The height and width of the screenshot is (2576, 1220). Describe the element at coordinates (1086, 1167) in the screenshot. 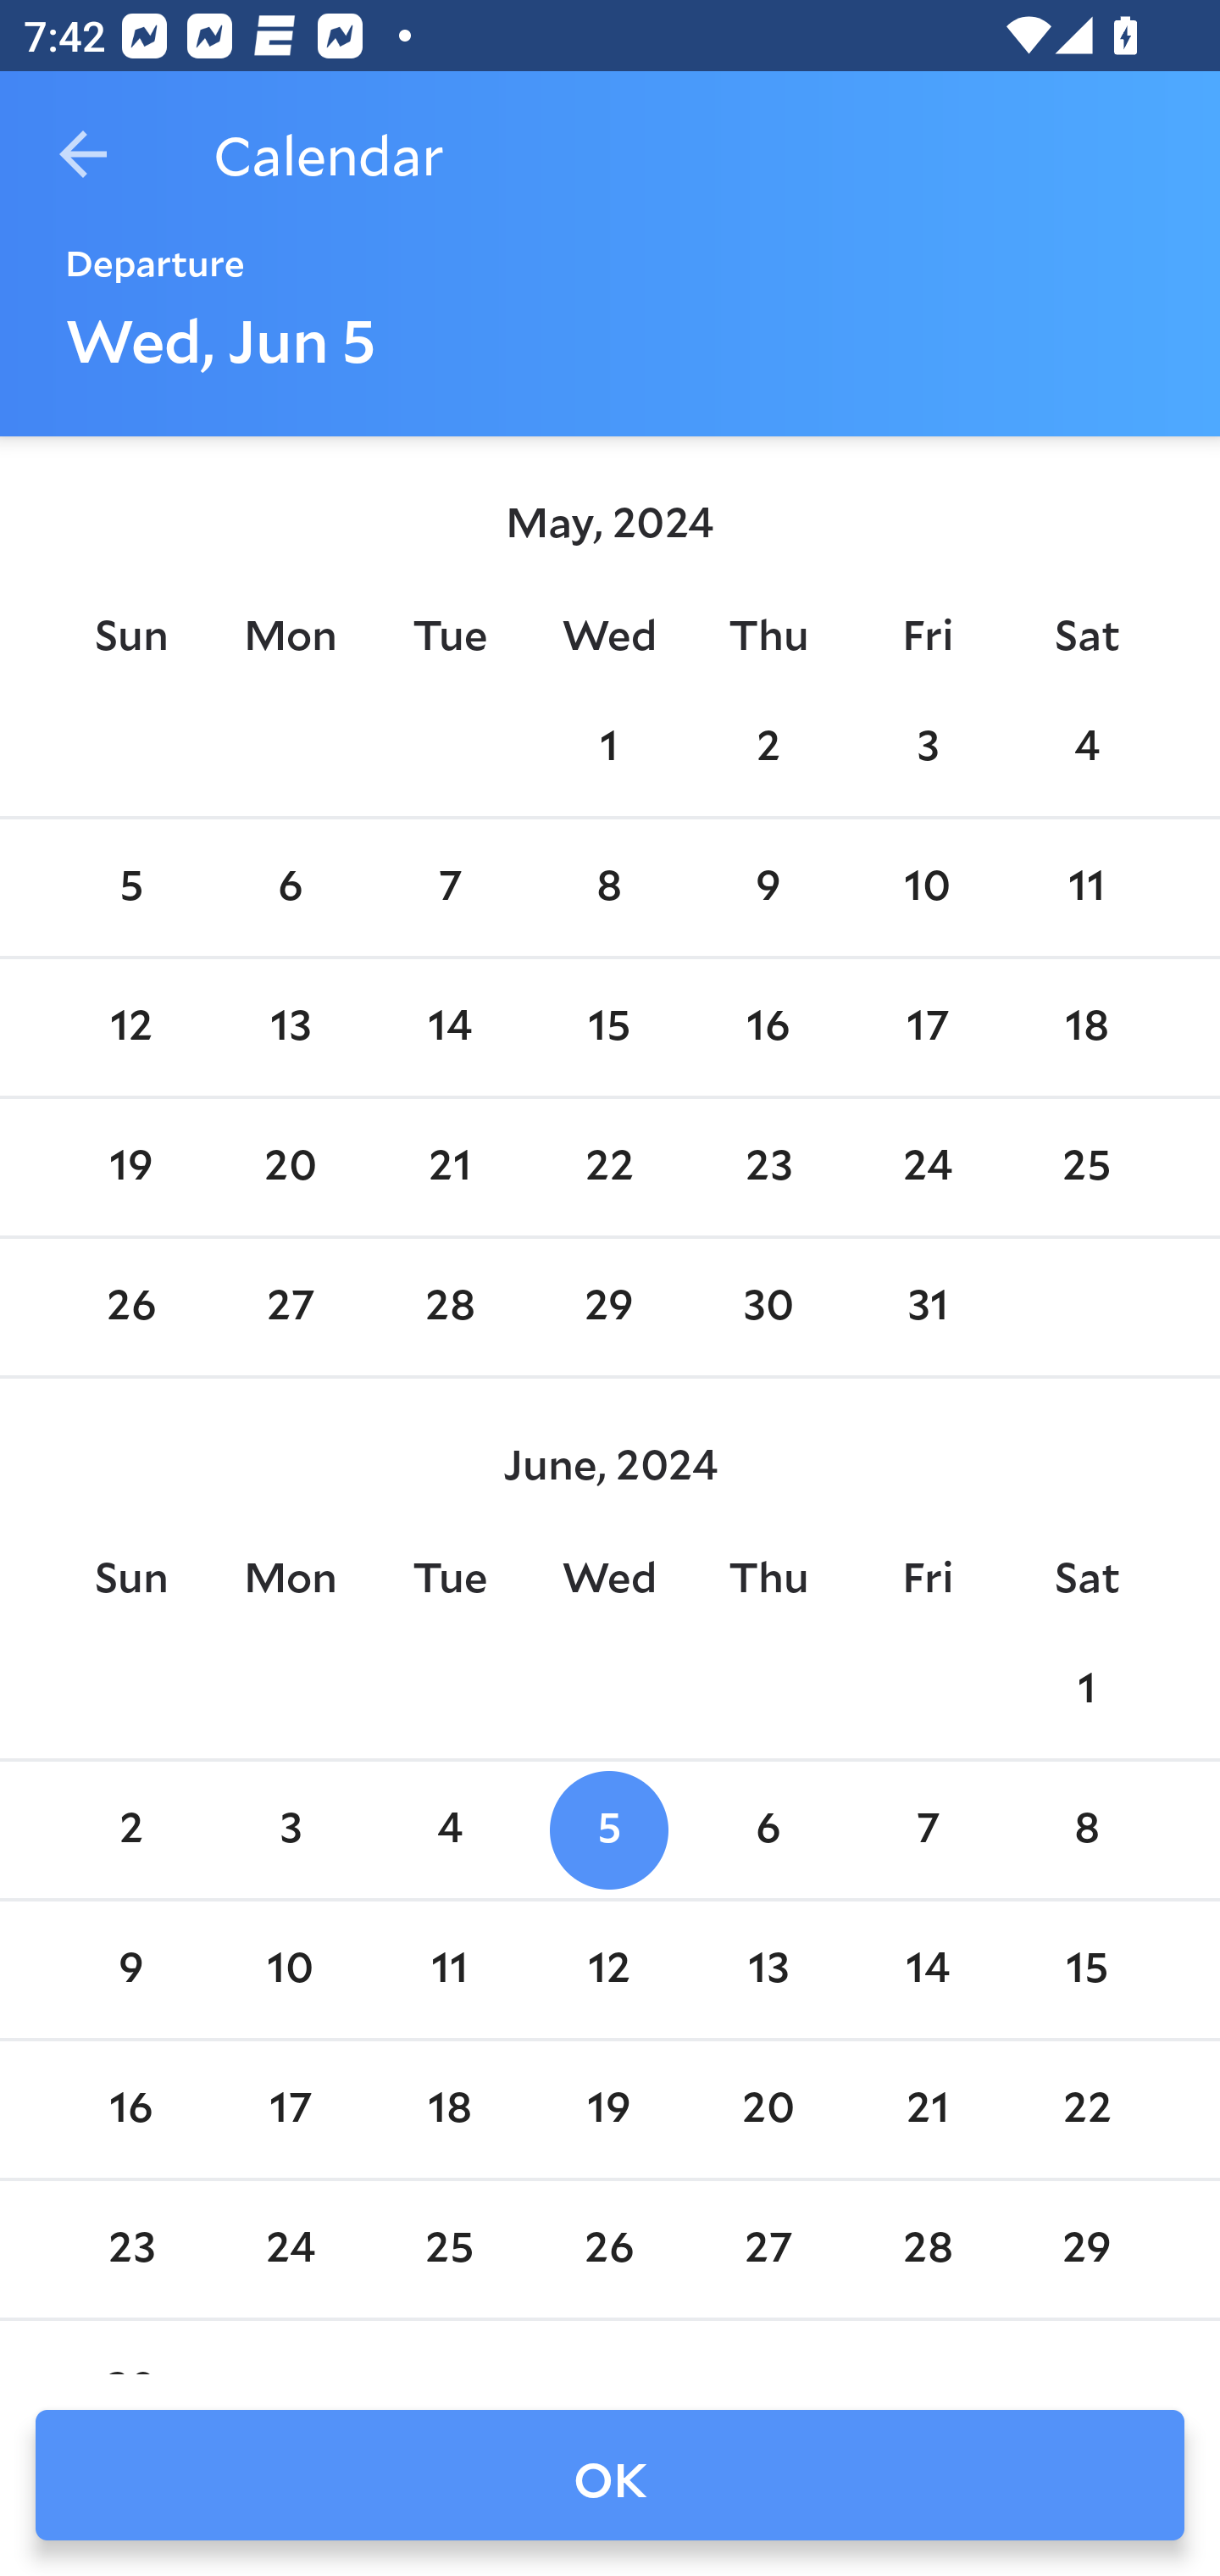

I see `25` at that location.